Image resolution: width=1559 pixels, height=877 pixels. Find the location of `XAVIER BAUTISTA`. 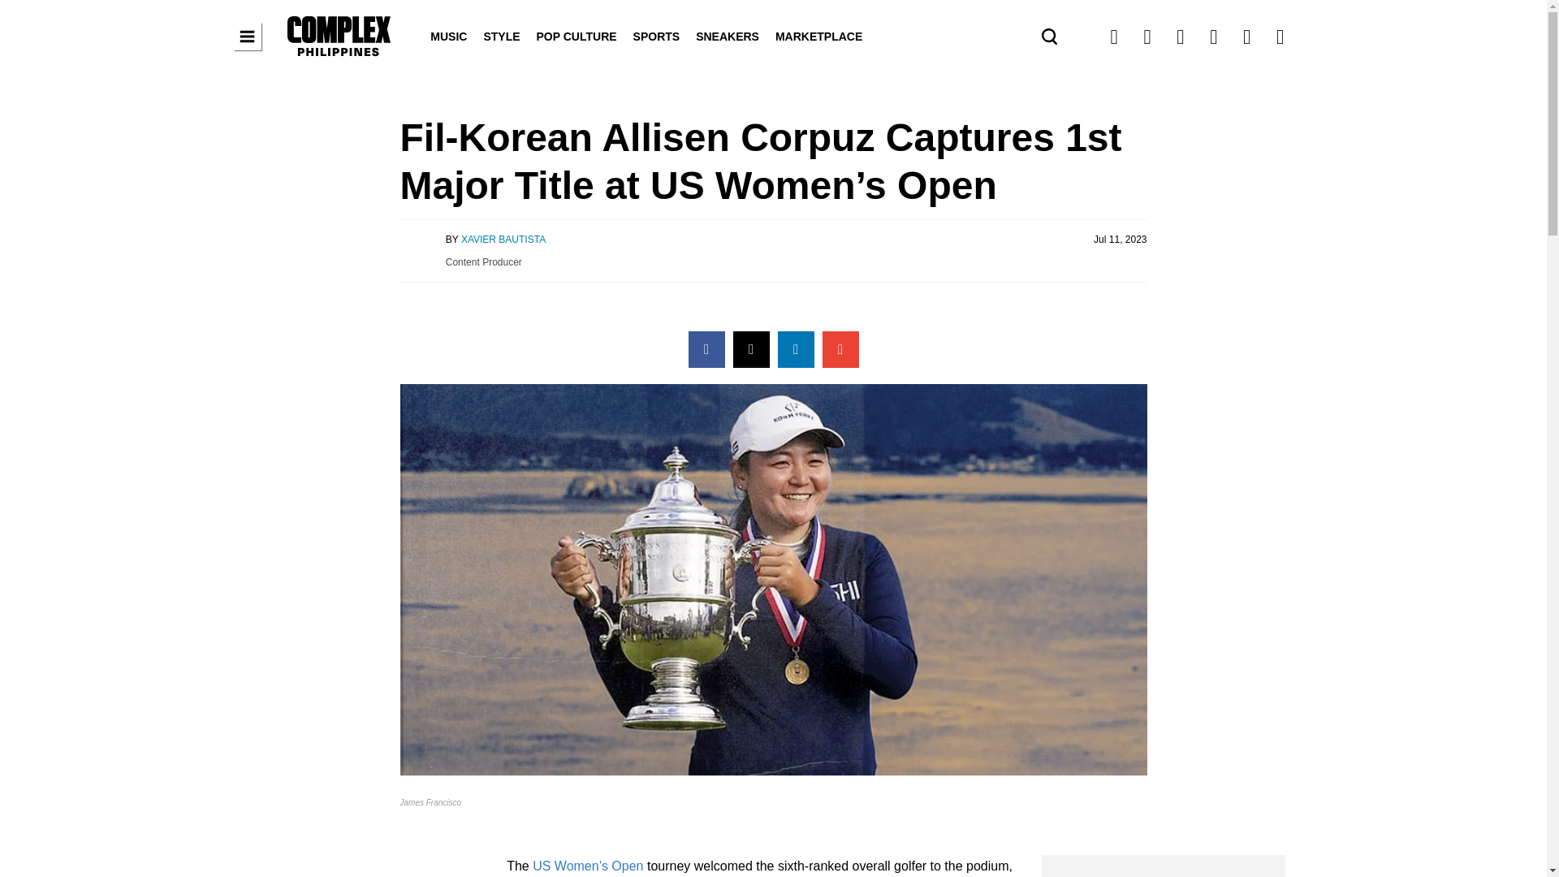

XAVIER BAUTISTA is located at coordinates (503, 240).